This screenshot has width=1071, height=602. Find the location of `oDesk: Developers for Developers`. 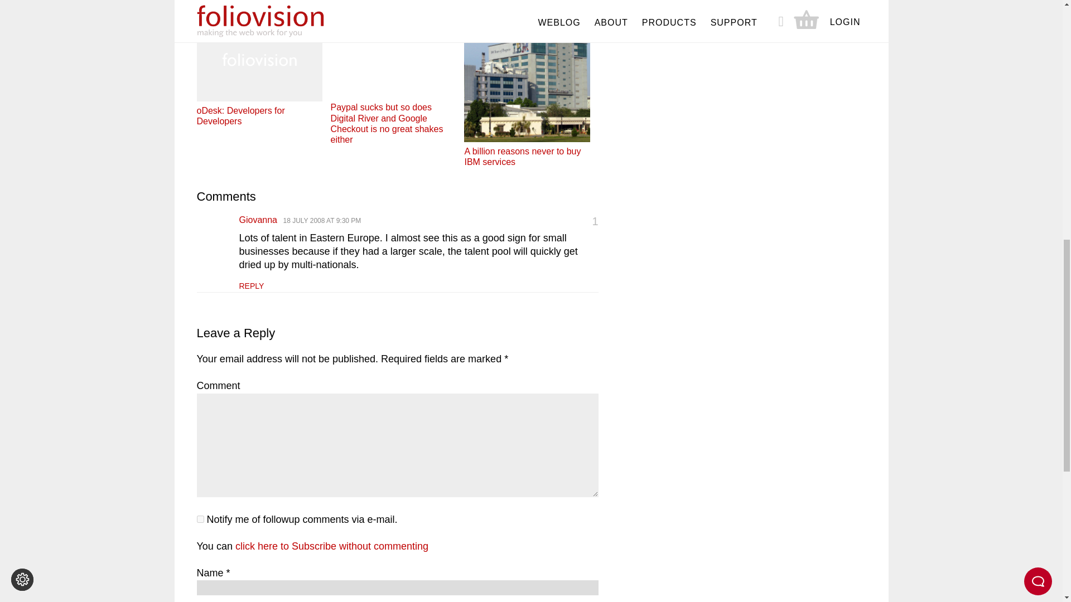

oDesk: Developers for Developers is located at coordinates (259, 71).